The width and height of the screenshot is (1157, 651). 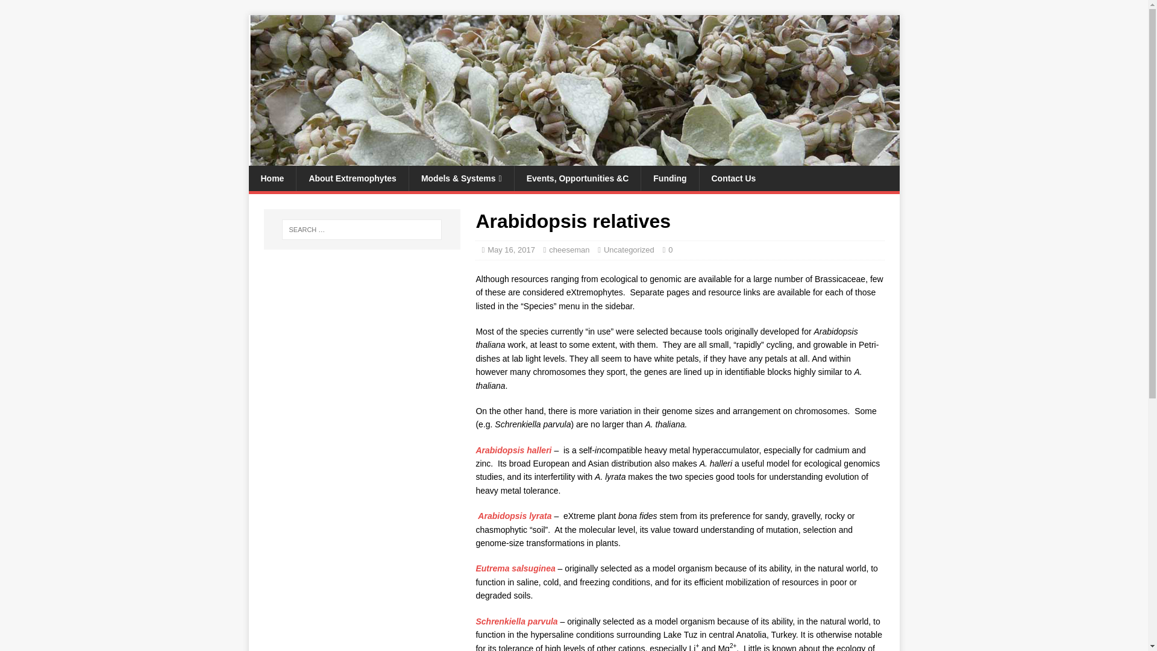 I want to click on Contact Us, so click(x=733, y=178).